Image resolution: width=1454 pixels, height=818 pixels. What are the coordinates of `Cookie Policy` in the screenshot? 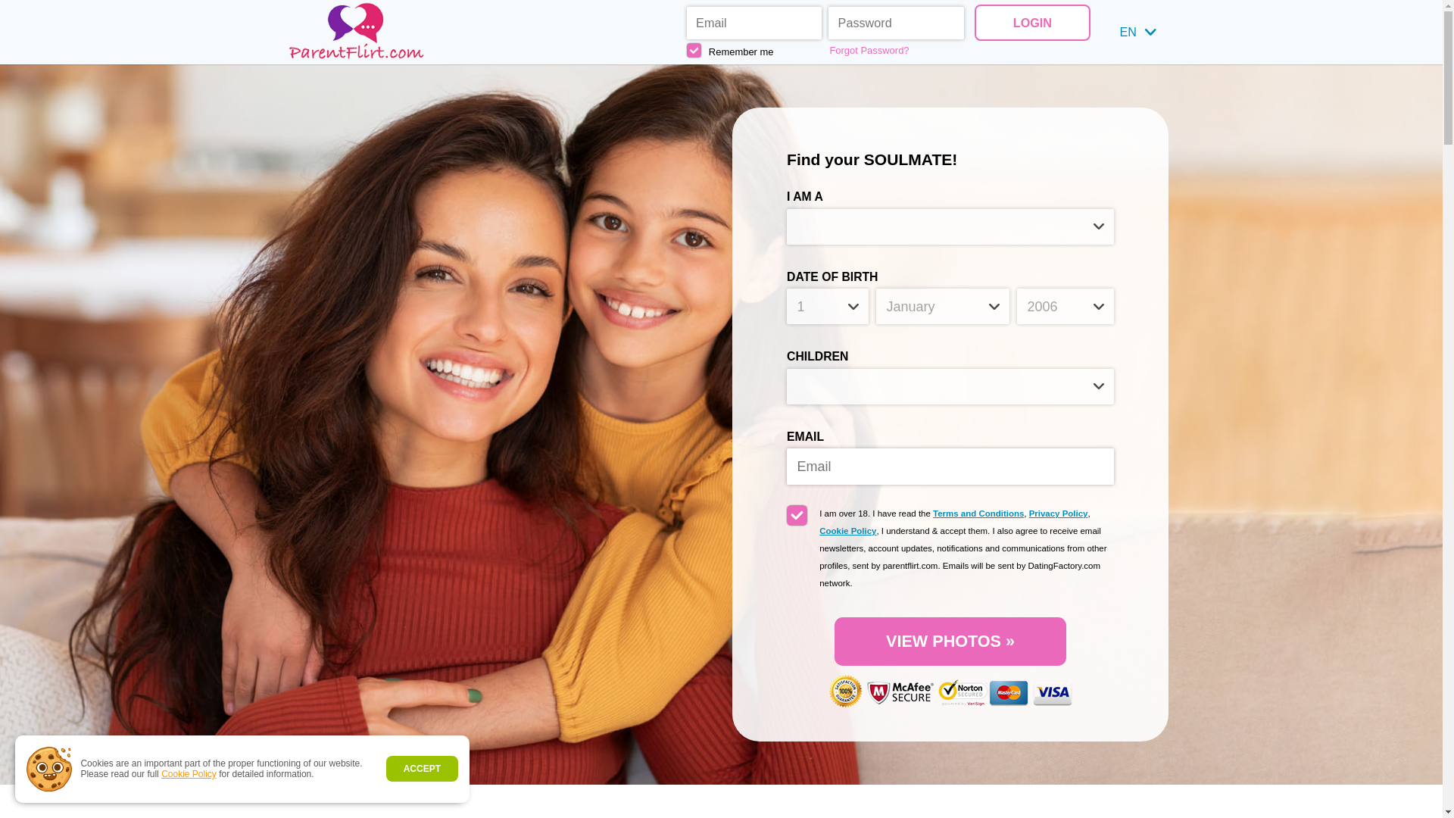 It's located at (848, 531).